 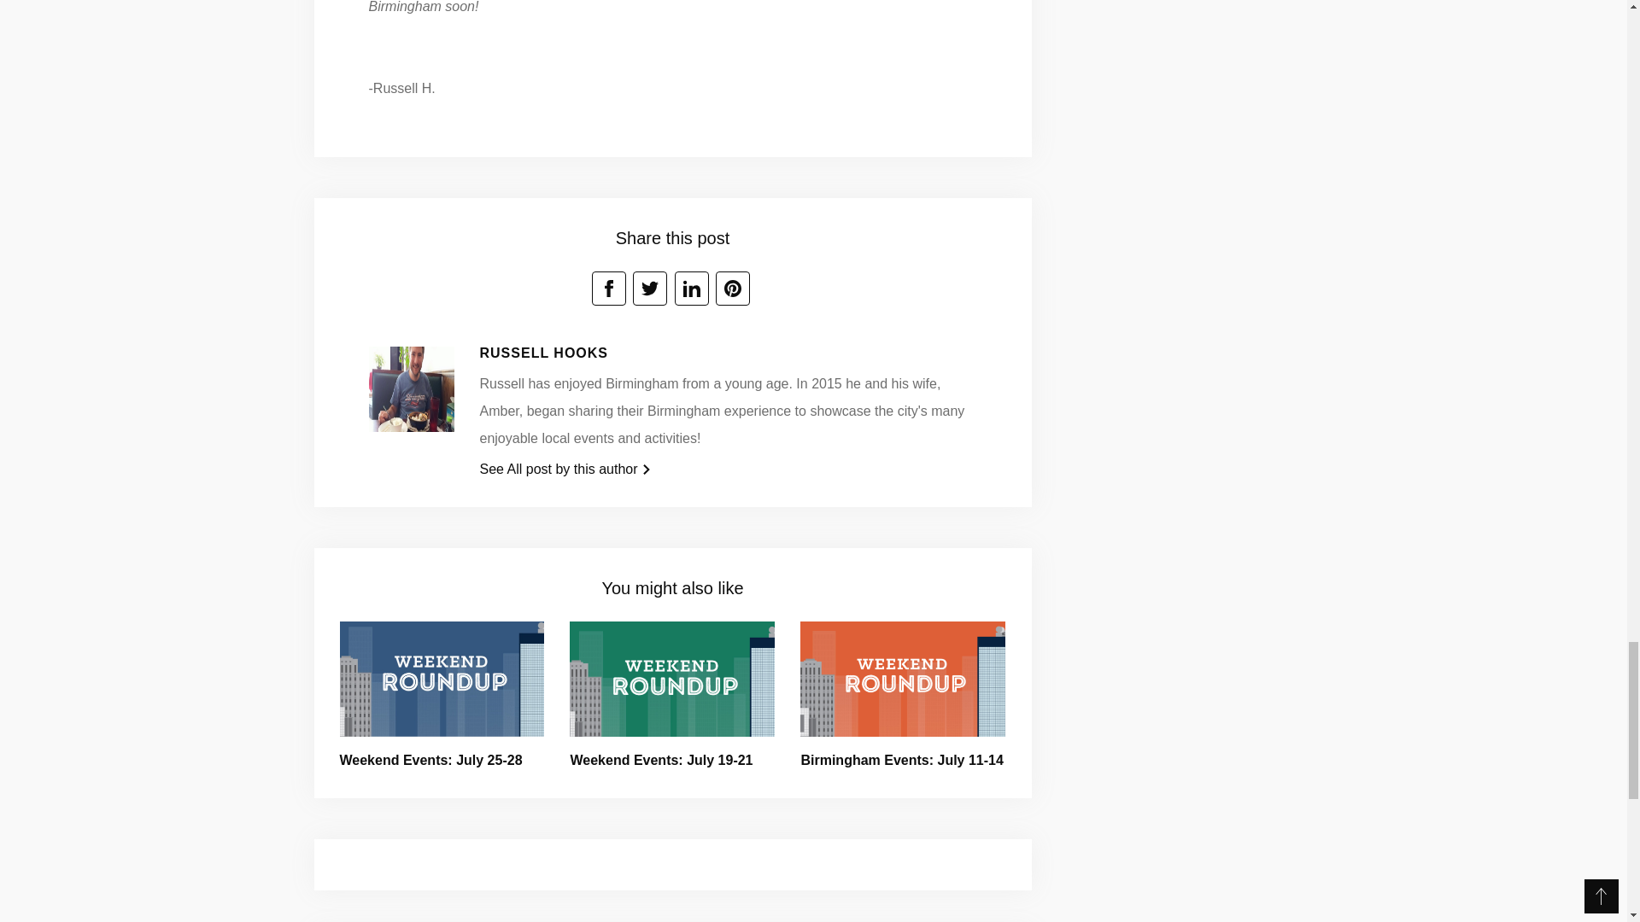 What do you see at coordinates (900, 760) in the screenshot?
I see `Birmingham Events: July 11-14` at bounding box center [900, 760].